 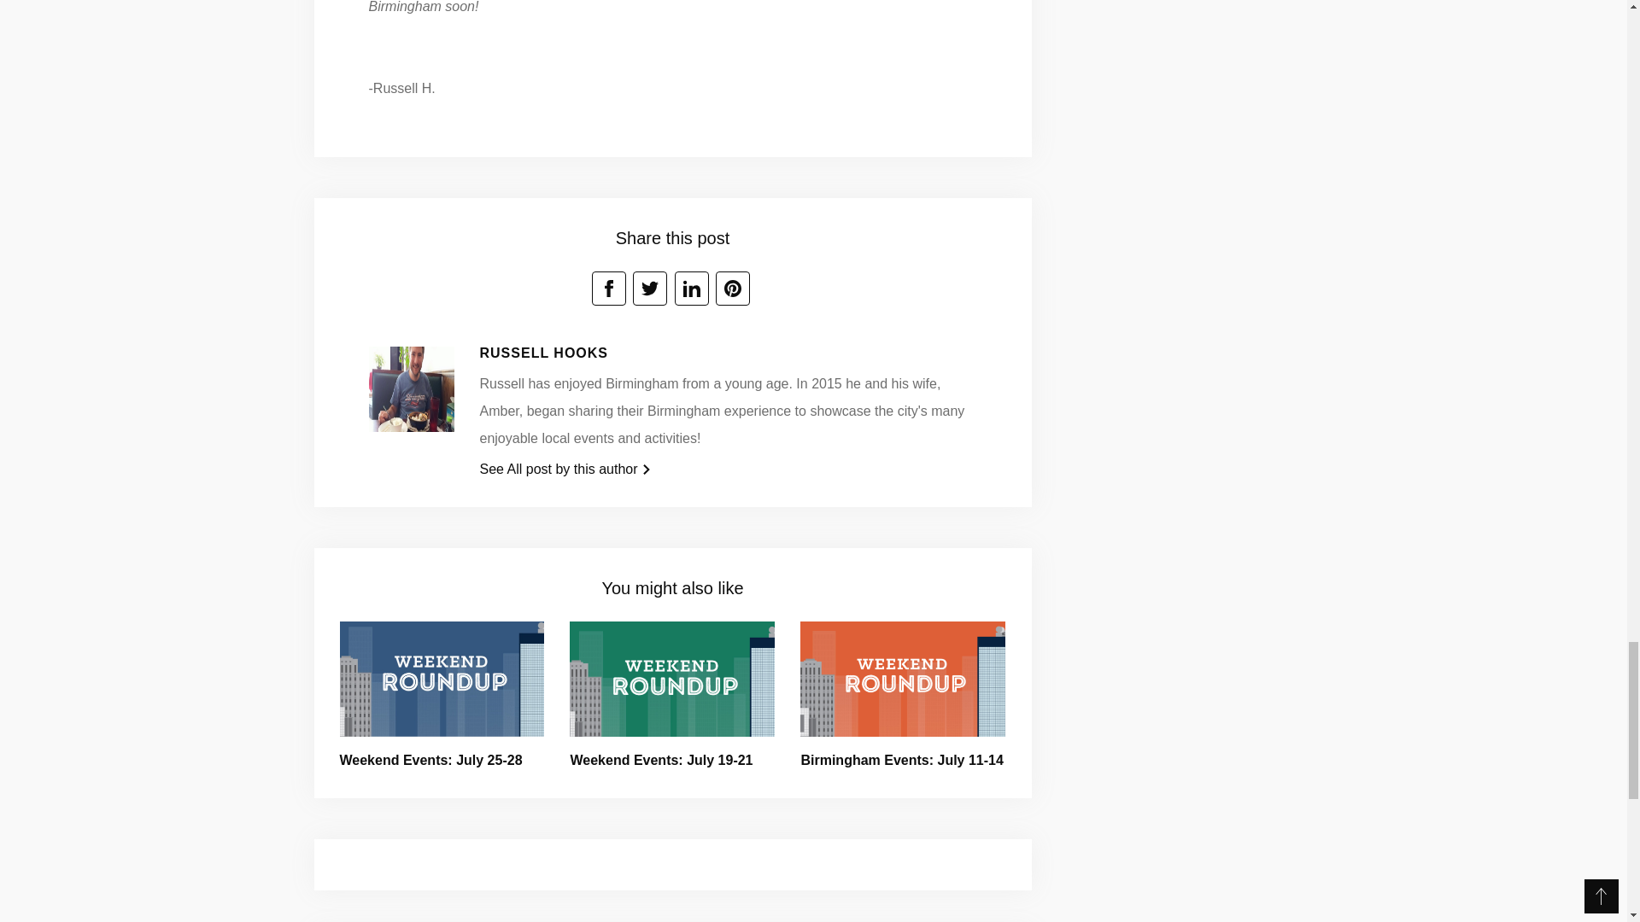 What do you see at coordinates (900, 760) in the screenshot?
I see `Birmingham Events: July 11-14` at bounding box center [900, 760].